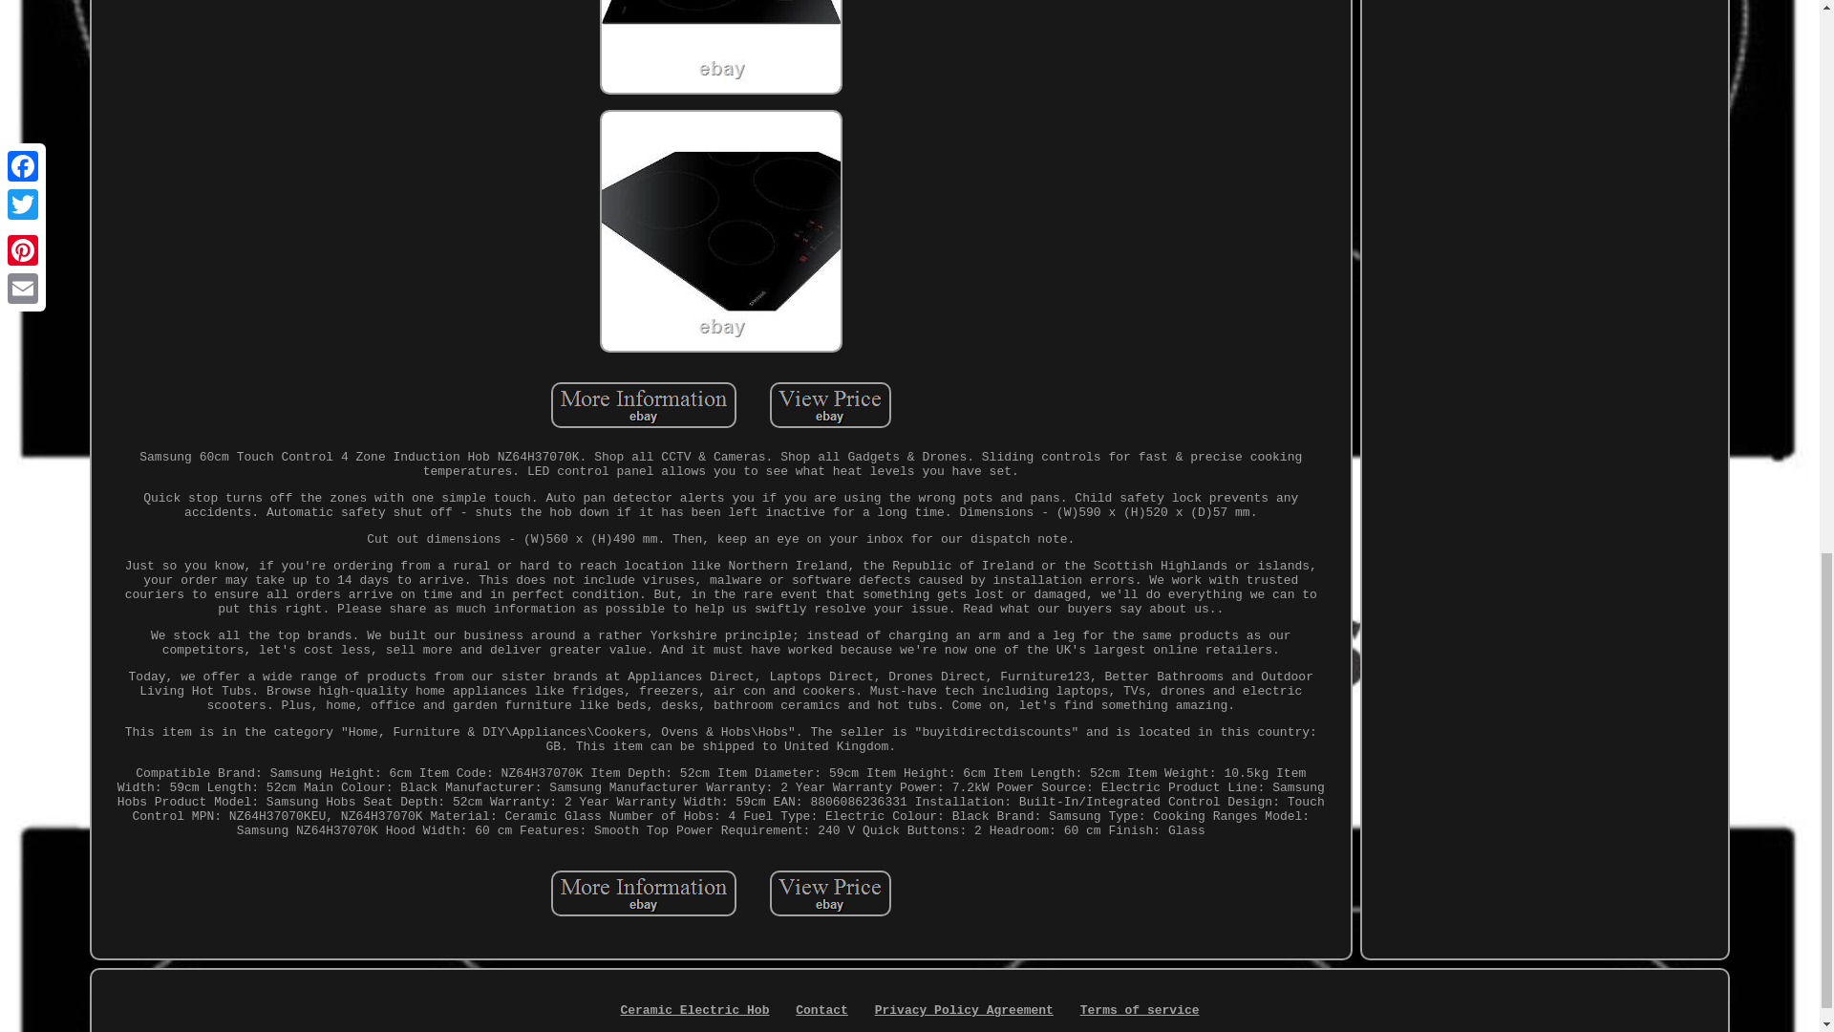 The width and height of the screenshot is (1834, 1032). Describe the element at coordinates (720, 48) in the screenshot. I see `Samsung 60cm Touch Control 4 Zone Induction Hob NZ64H37070K` at that location.